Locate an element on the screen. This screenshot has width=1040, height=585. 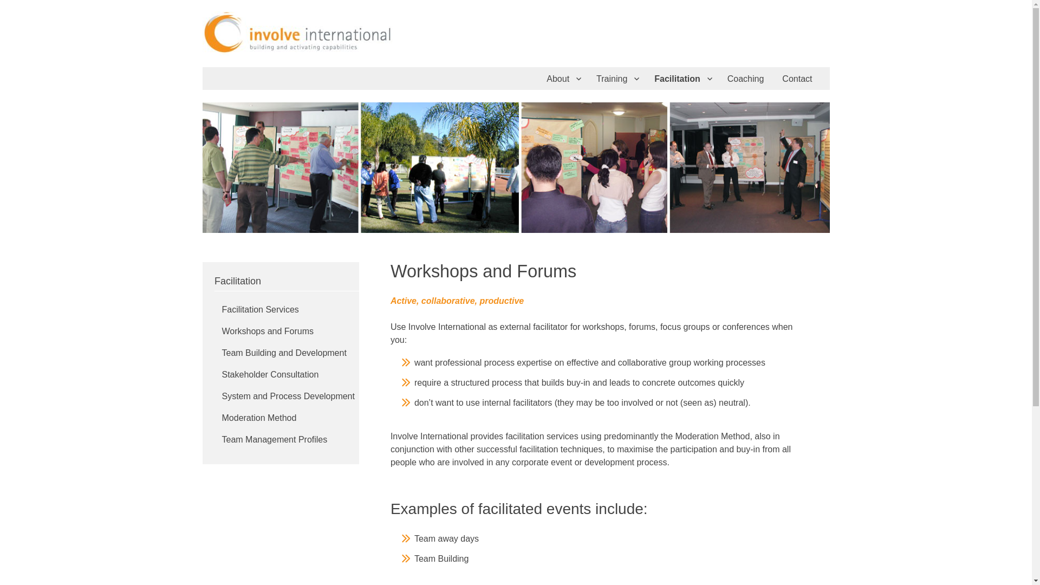
System and Process Development is located at coordinates (288, 396).